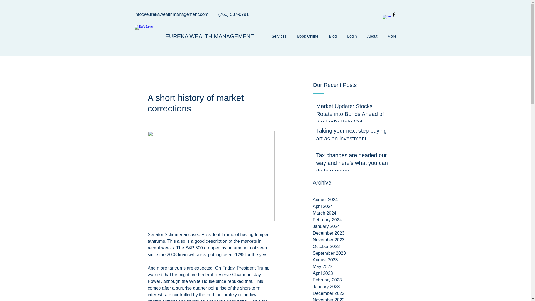  What do you see at coordinates (307, 36) in the screenshot?
I see `Book Online` at bounding box center [307, 36].